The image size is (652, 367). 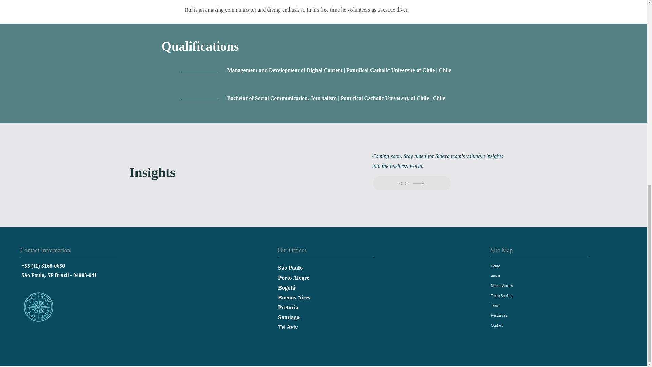 What do you see at coordinates (525, 266) in the screenshot?
I see `Home` at bounding box center [525, 266].